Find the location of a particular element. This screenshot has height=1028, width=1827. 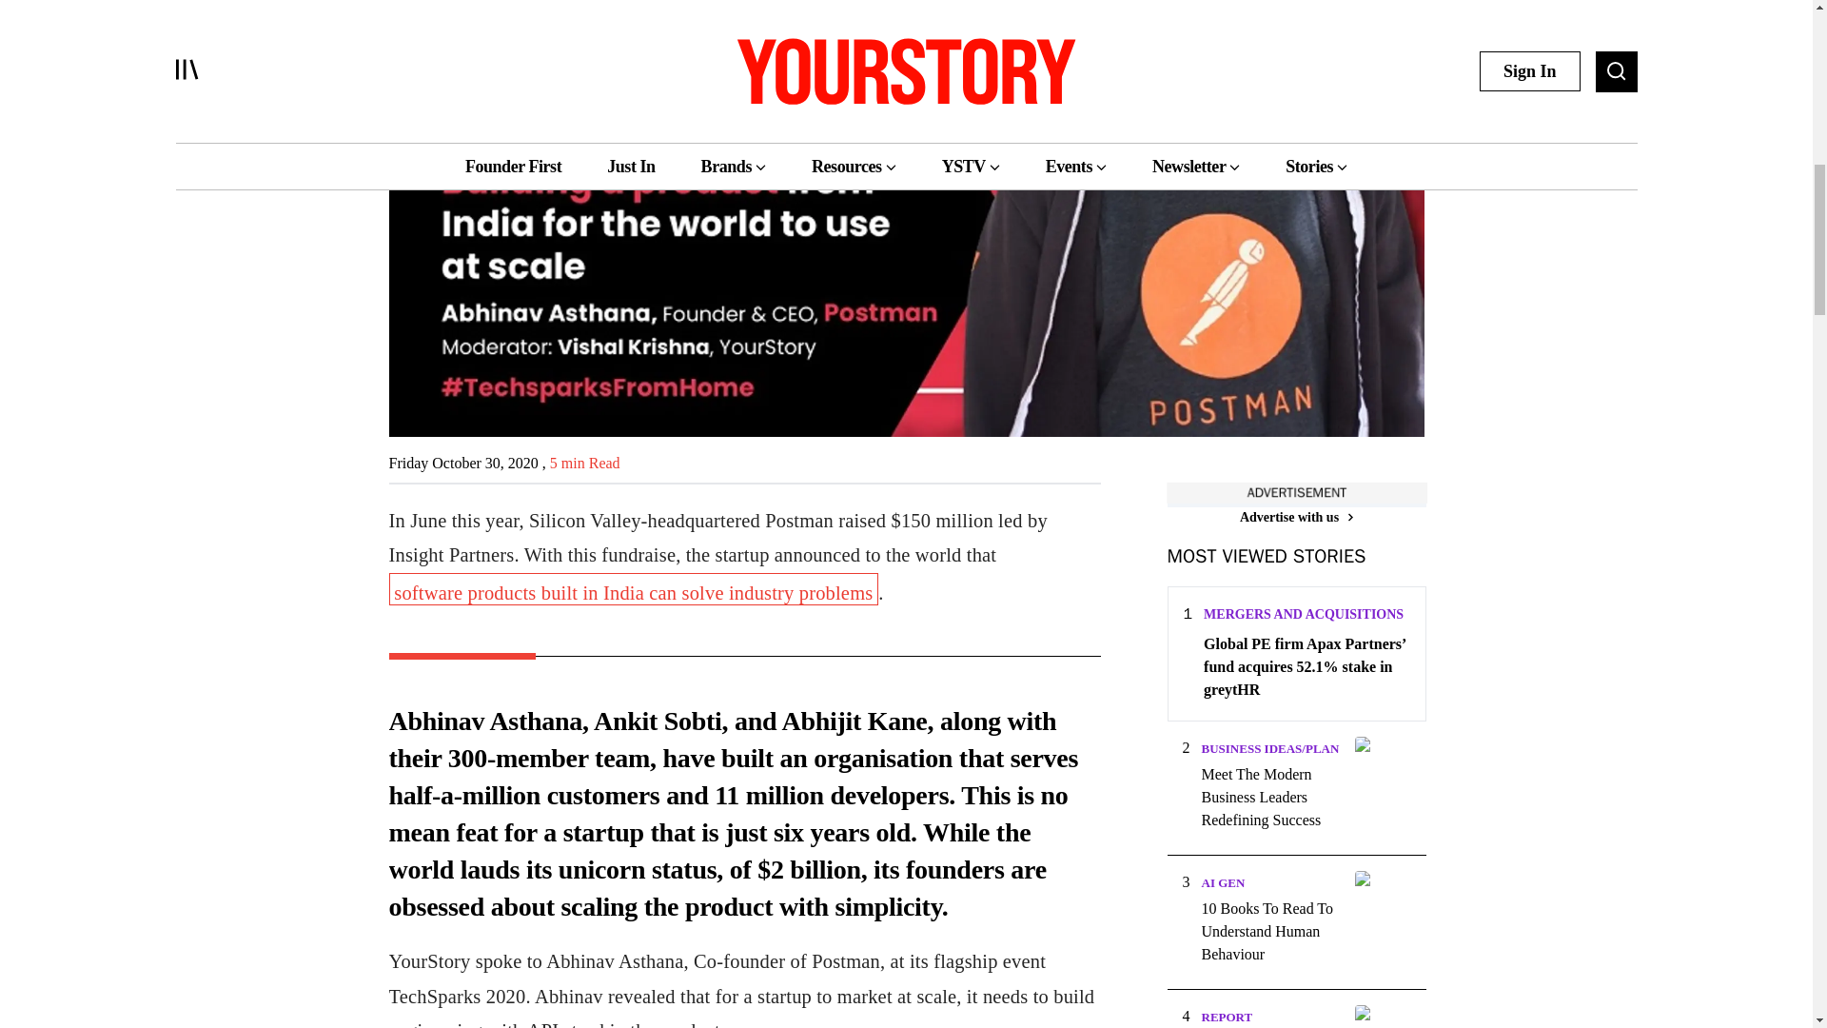

Meet The Modern Business Leaders Redefining Success is located at coordinates (1271, 798).